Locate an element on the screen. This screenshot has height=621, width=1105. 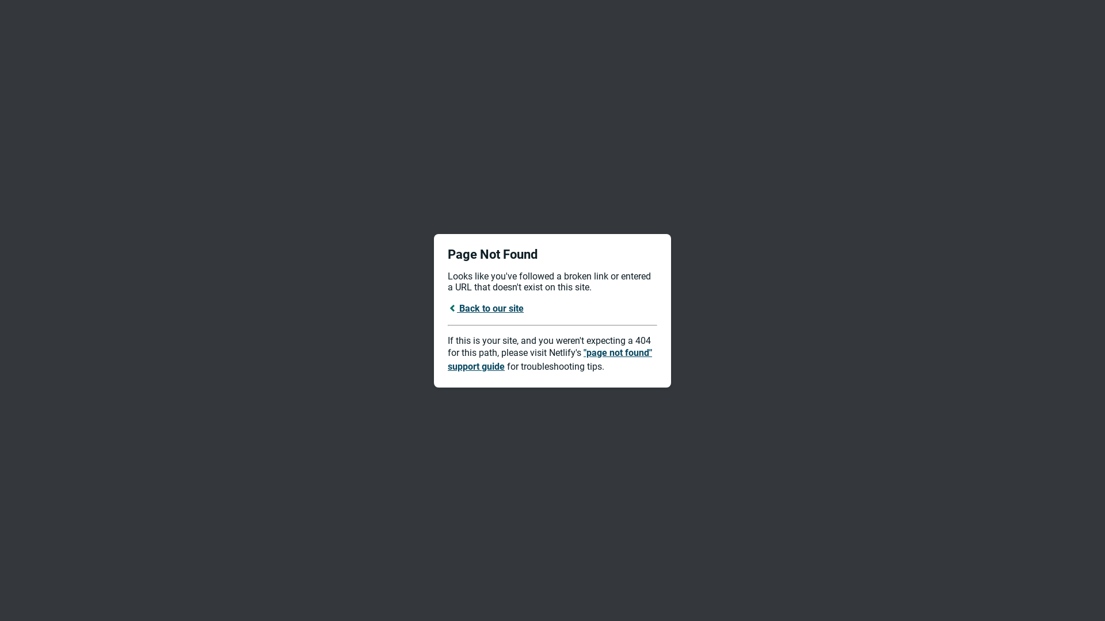
"page not found" support guide is located at coordinates (550, 360).